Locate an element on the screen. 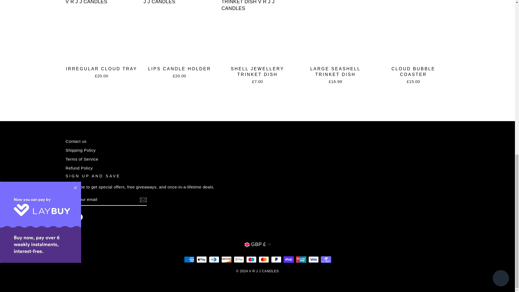  Diners Club is located at coordinates (214, 260).